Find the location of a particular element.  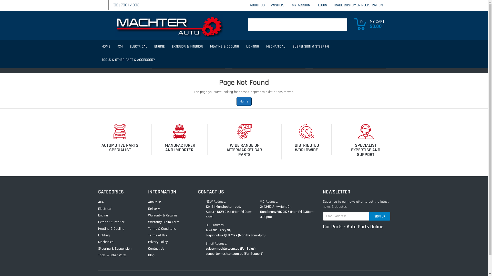

Exterior & Interior is located at coordinates (117, 222).